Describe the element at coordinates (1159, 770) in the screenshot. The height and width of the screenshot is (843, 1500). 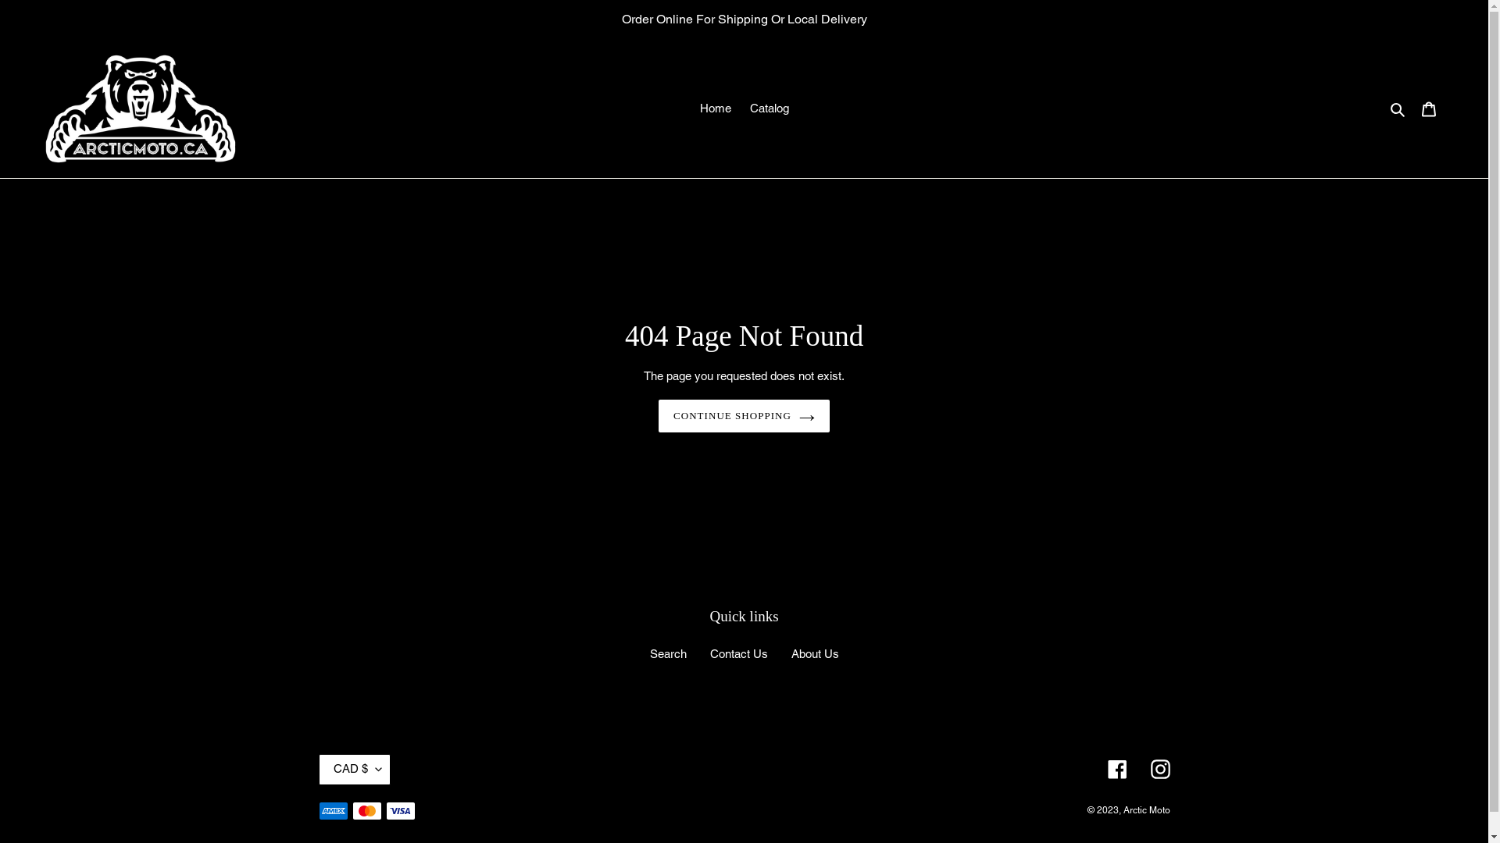
I see `Instagram` at that location.